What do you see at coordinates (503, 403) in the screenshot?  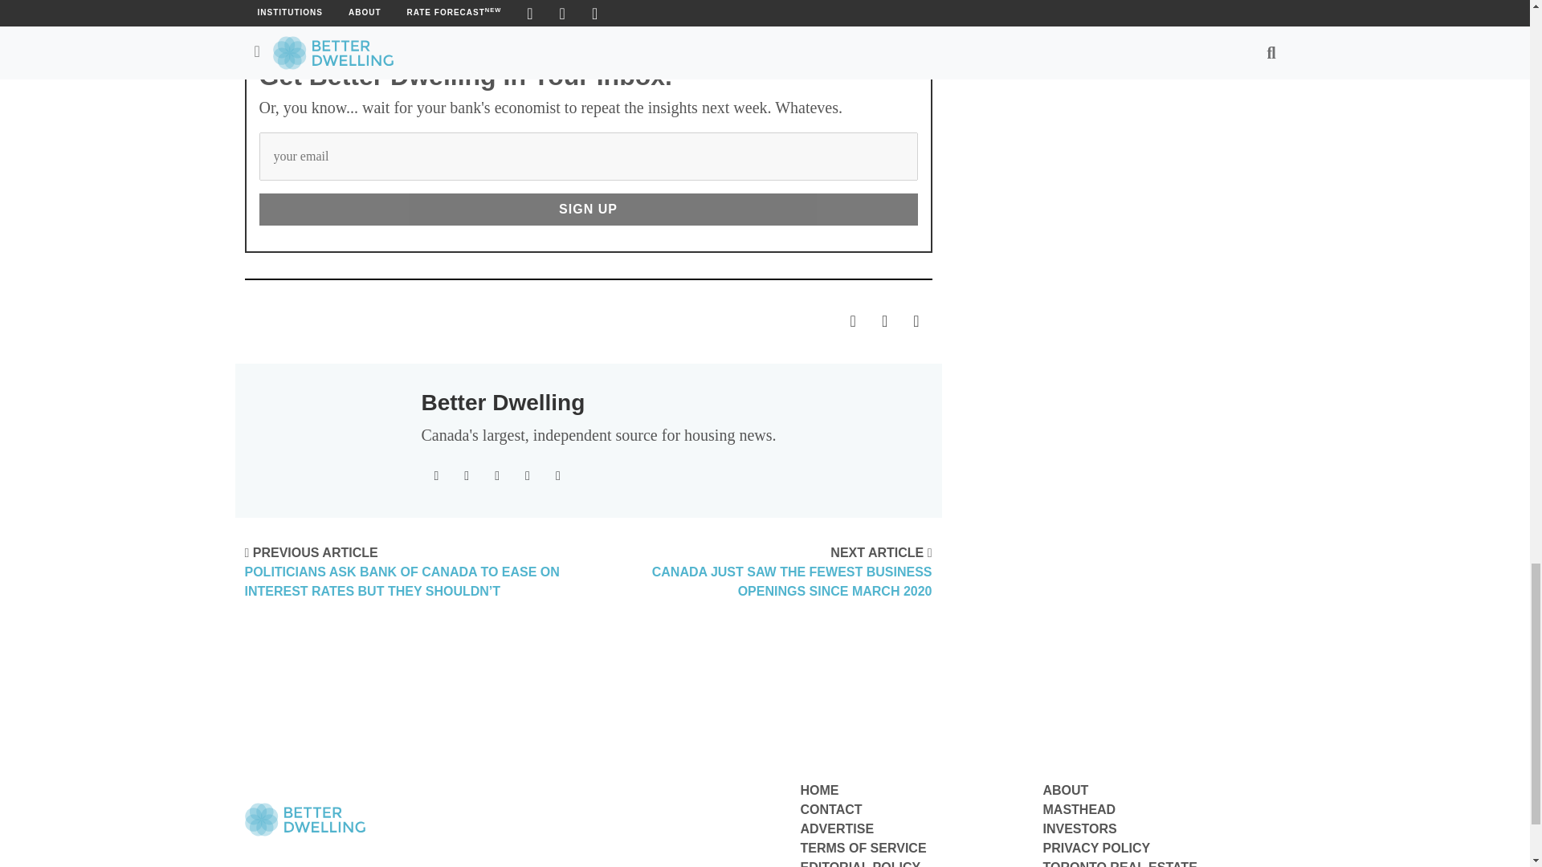 I see `Better Dwelling` at bounding box center [503, 403].